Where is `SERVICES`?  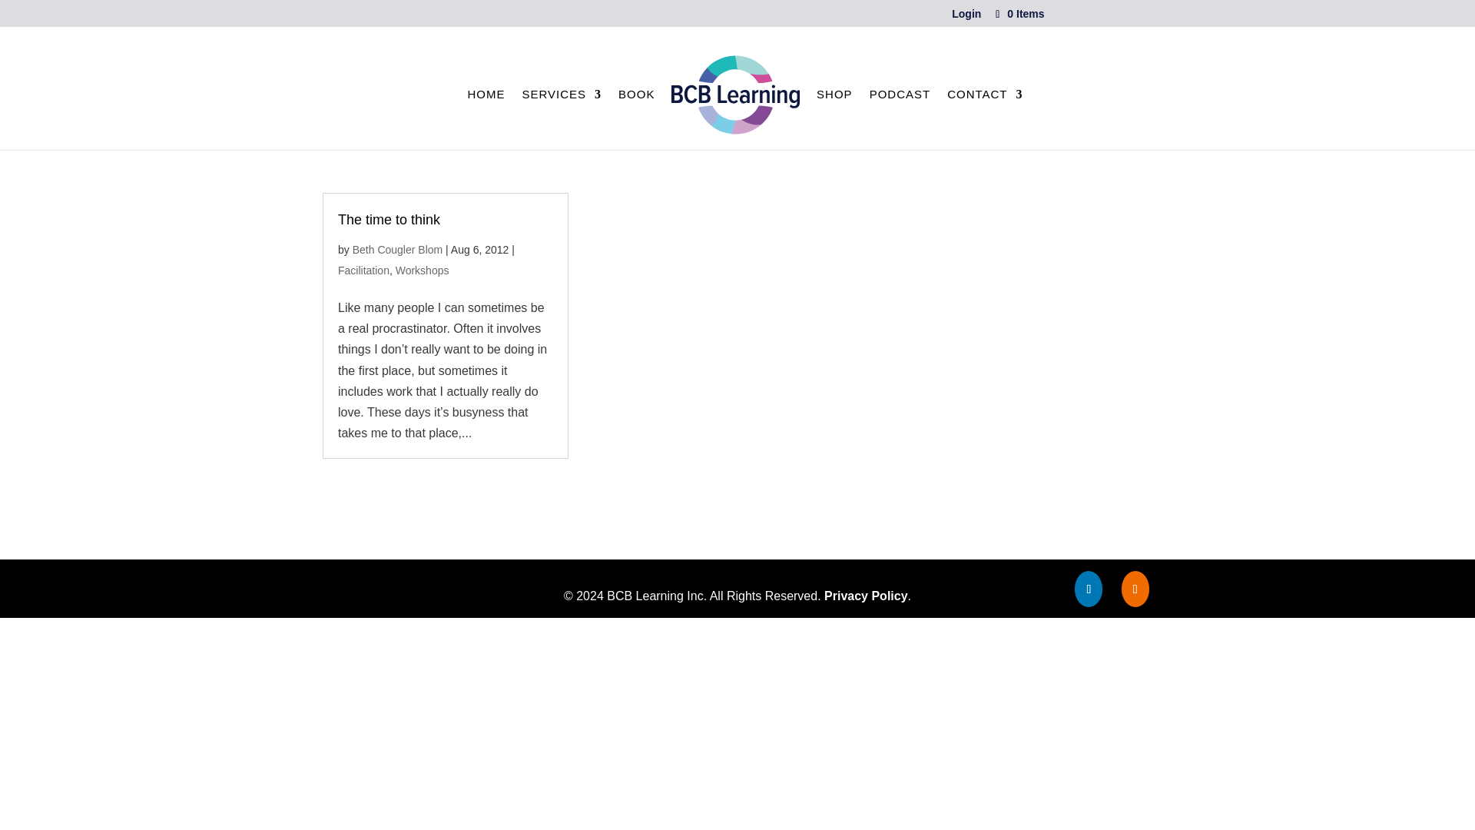 SERVICES is located at coordinates (562, 101).